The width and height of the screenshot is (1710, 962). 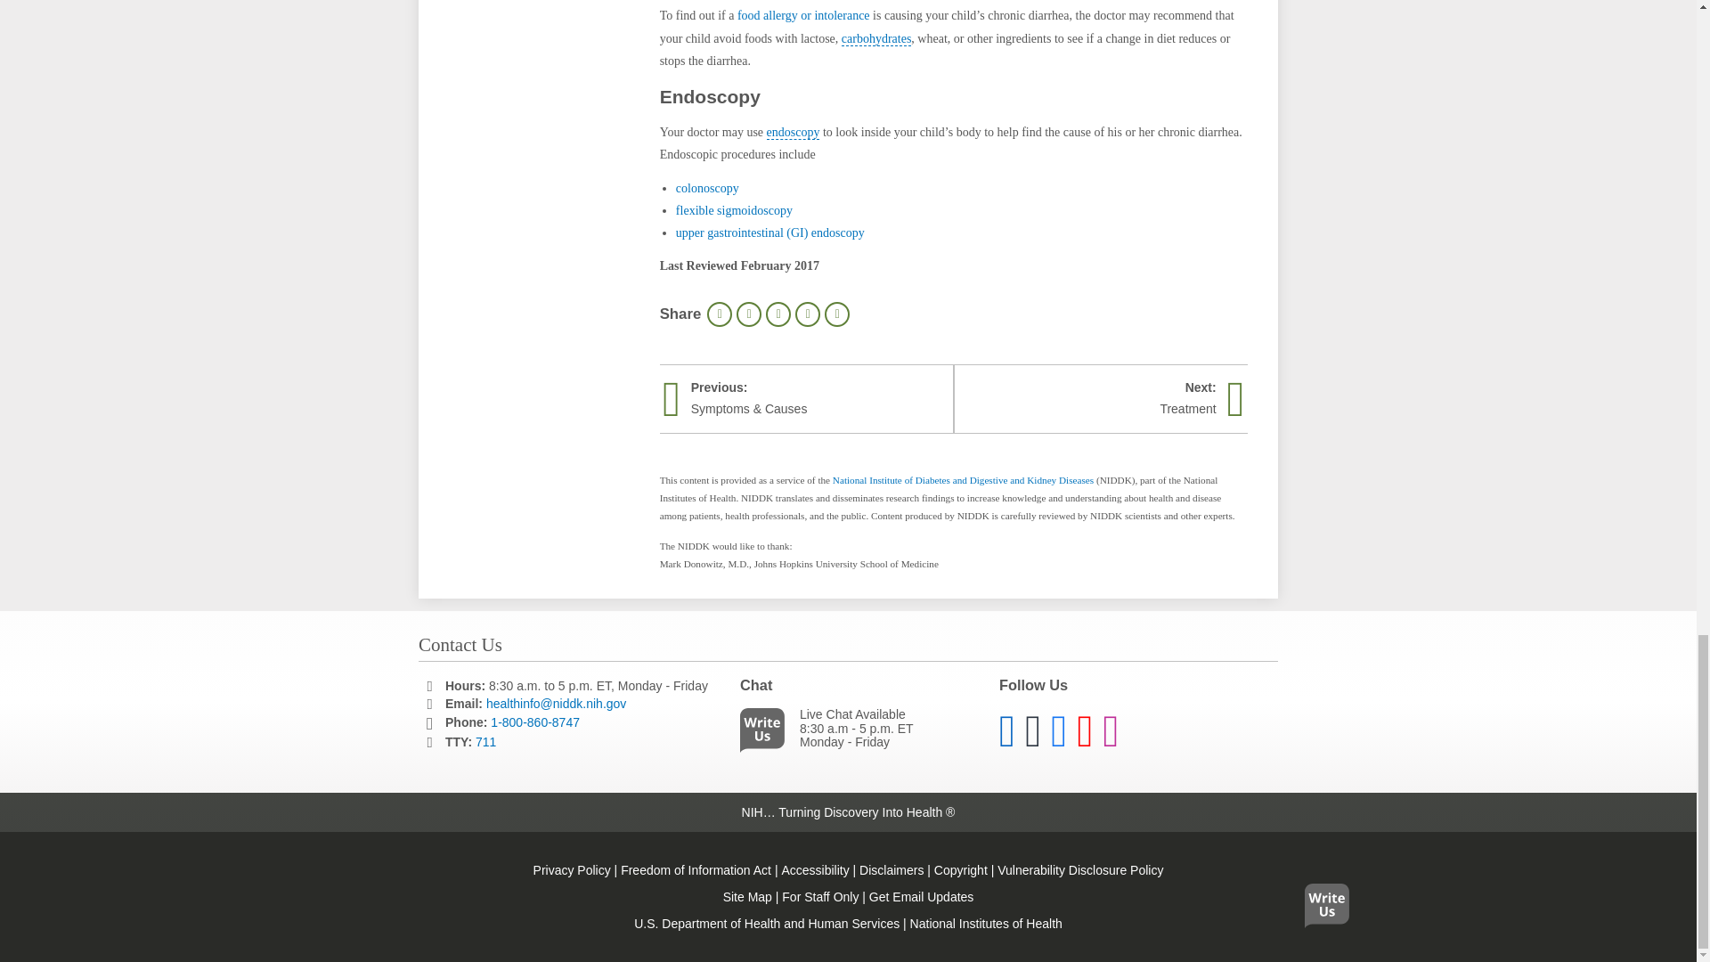 What do you see at coordinates (778, 314) in the screenshot?
I see `Post this page on X` at bounding box center [778, 314].